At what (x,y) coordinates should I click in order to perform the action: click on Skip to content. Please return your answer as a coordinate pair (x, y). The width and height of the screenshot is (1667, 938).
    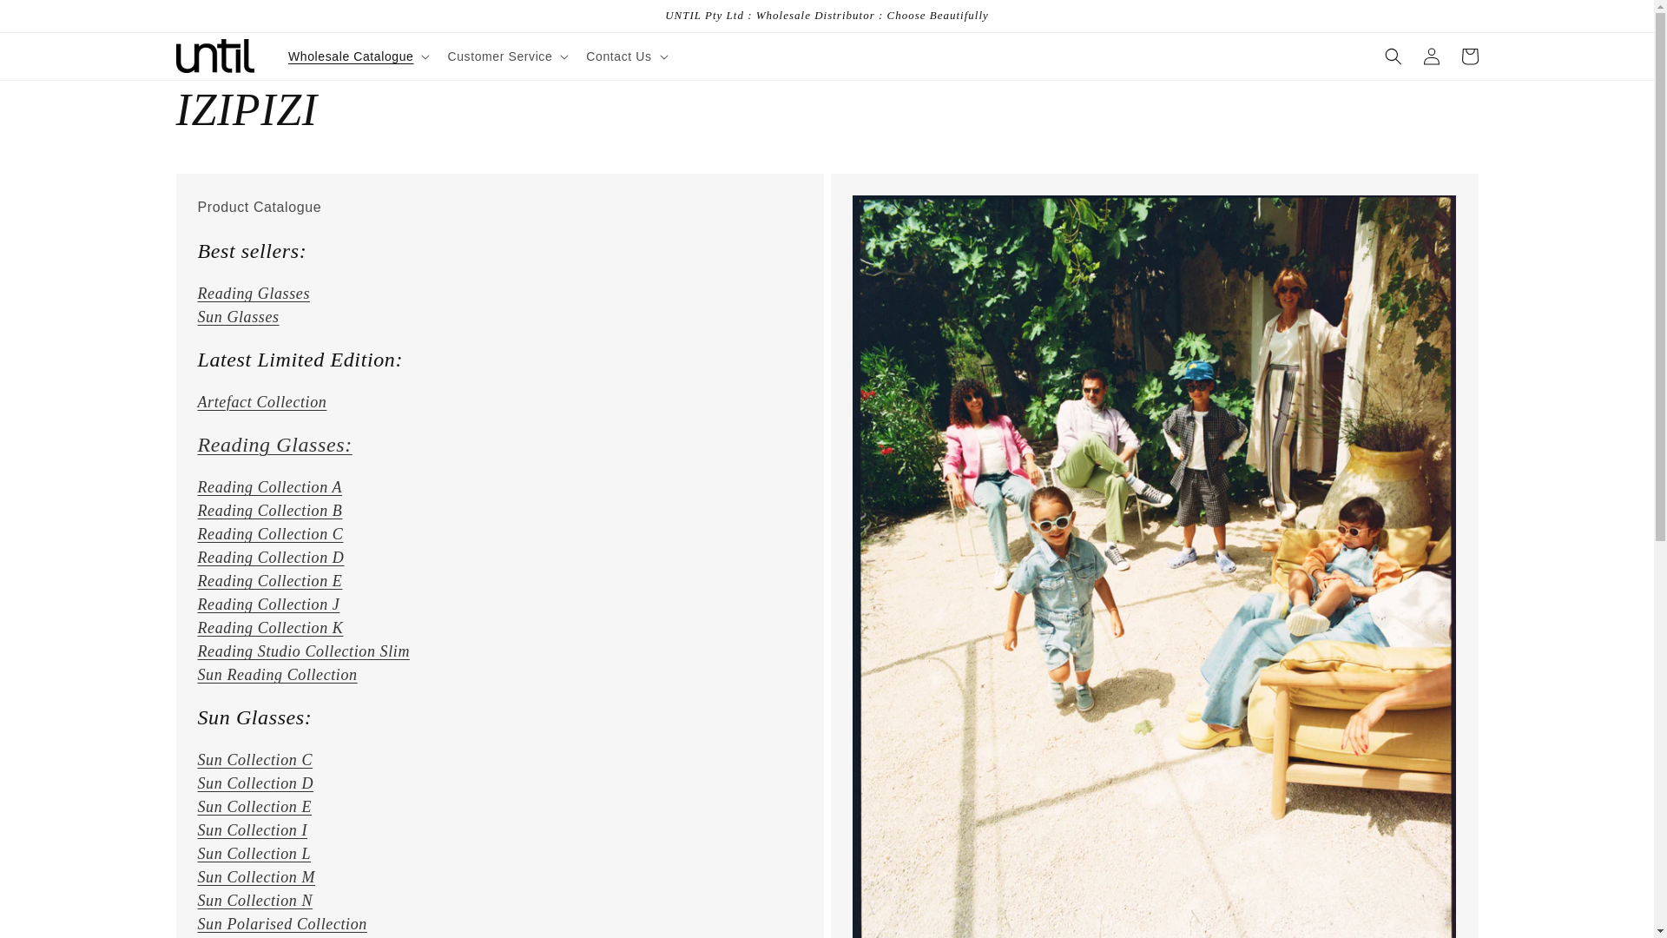
    Looking at the image, I should click on (52, 20).